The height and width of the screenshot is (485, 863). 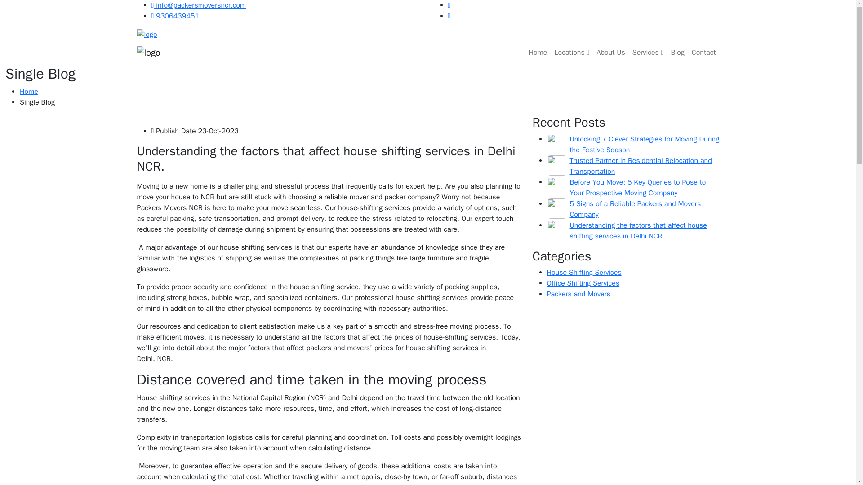 I want to click on Home, so click(x=538, y=53).